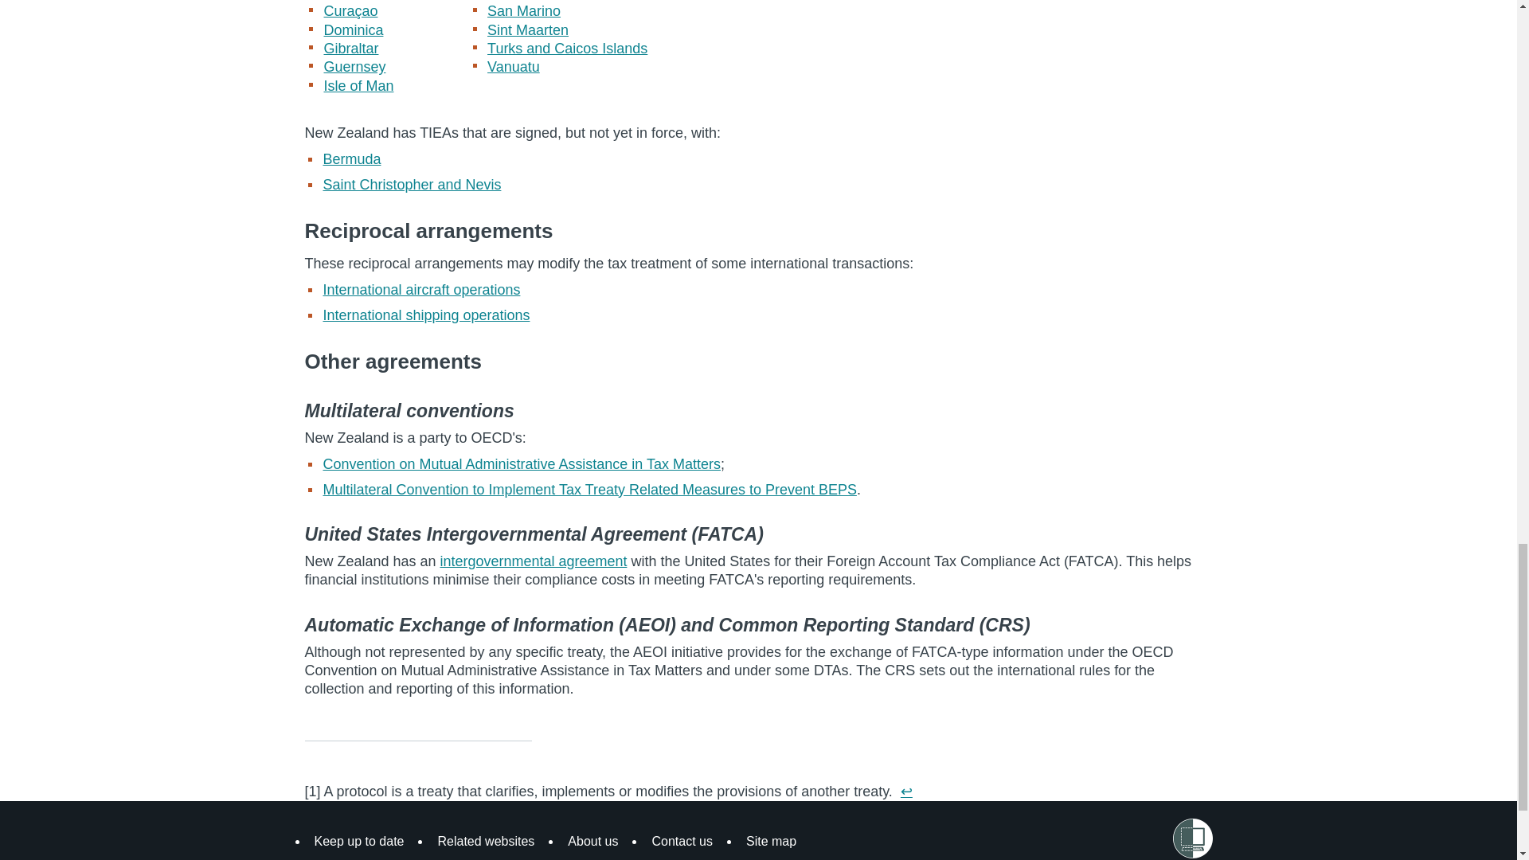 The image size is (1529, 860). I want to click on Keep up to date, so click(358, 841).